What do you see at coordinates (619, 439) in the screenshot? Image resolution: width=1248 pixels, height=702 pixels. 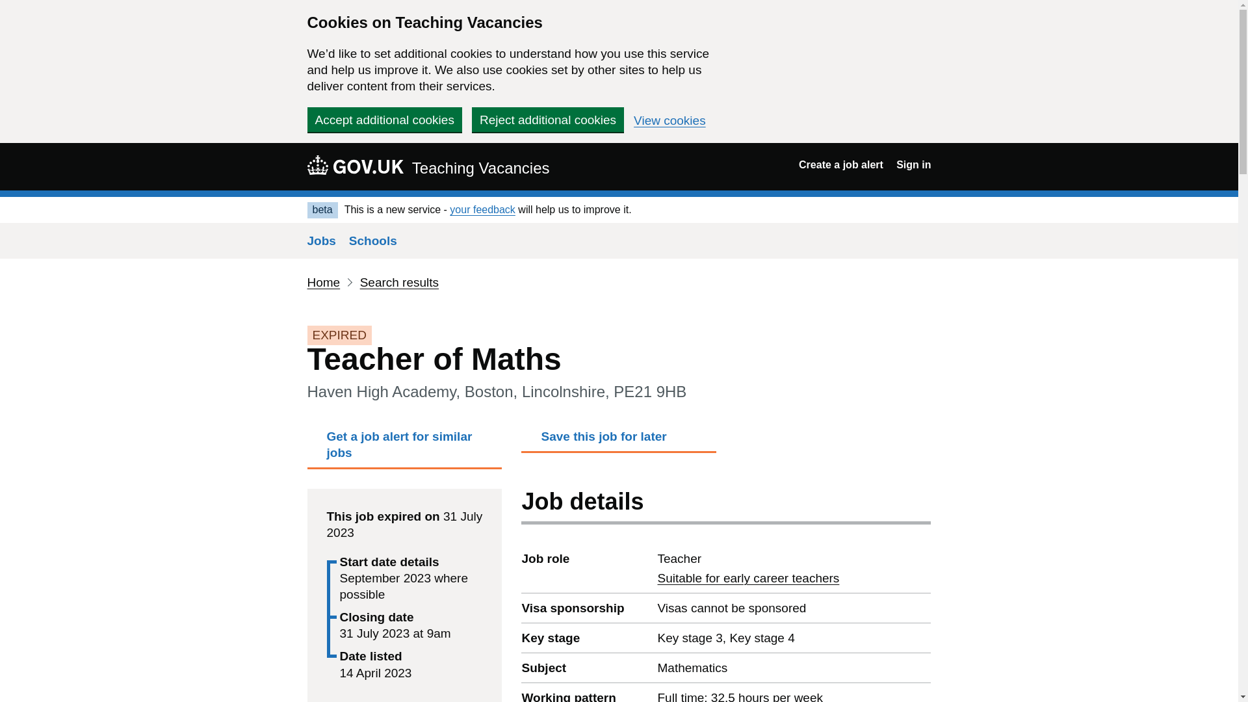 I see `Save this job for later` at bounding box center [619, 439].